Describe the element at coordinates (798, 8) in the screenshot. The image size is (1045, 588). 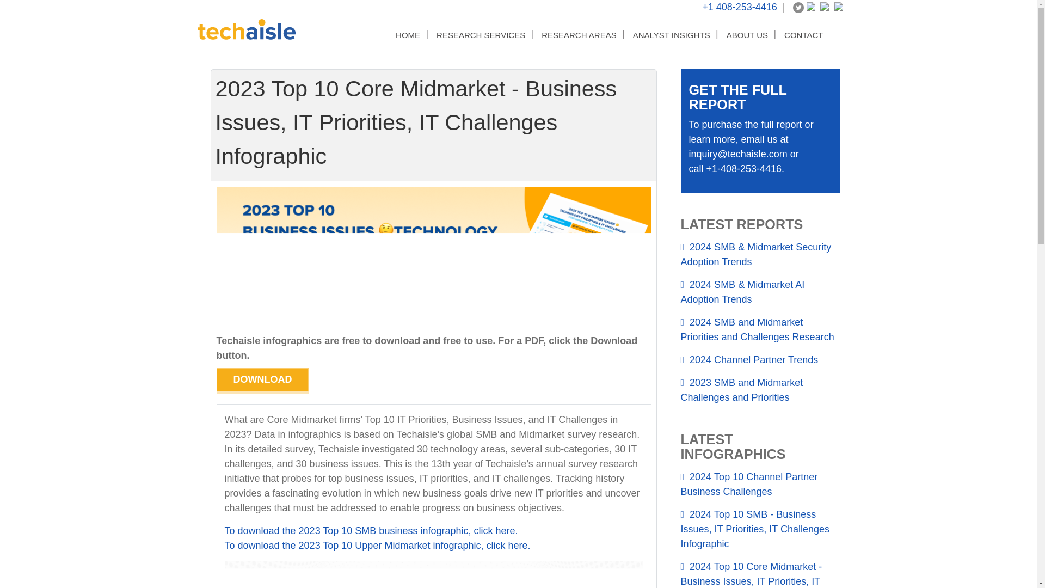
I see `twitter image` at that location.